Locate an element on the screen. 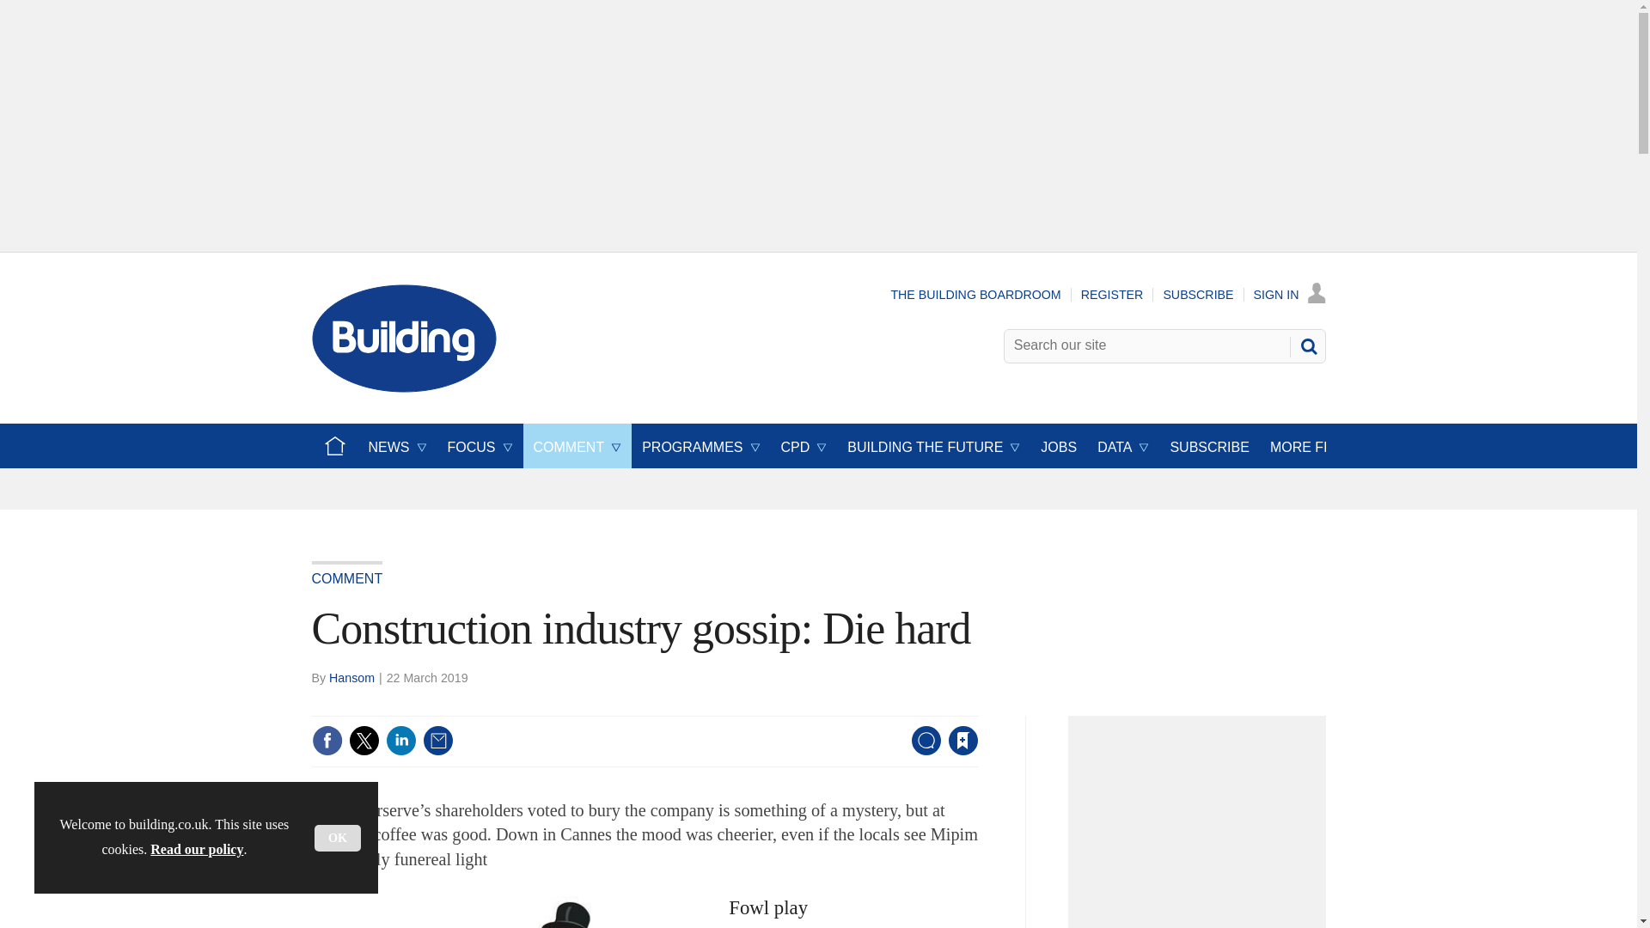 This screenshot has width=1650, height=928. OK is located at coordinates (338, 839).